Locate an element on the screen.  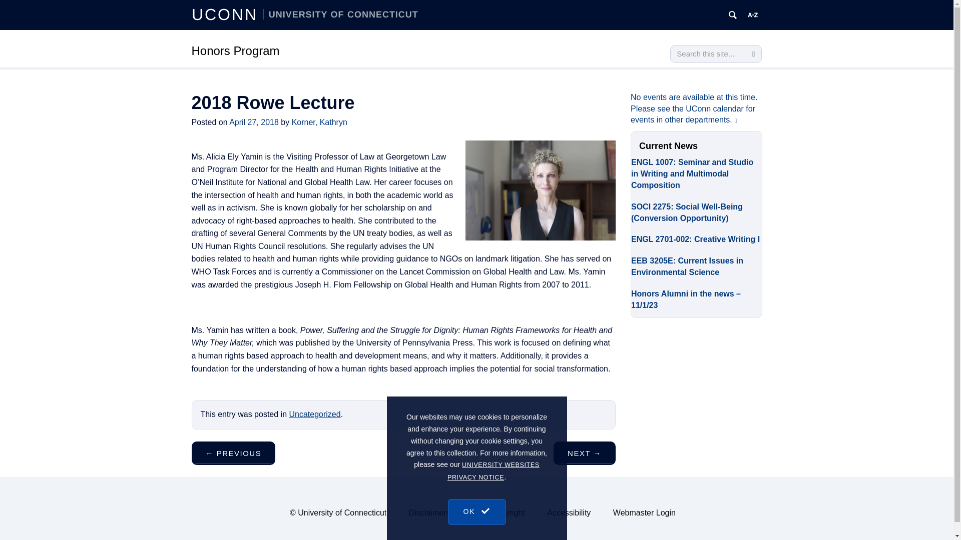
Webmaster Login is located at coordinates (644, 512).